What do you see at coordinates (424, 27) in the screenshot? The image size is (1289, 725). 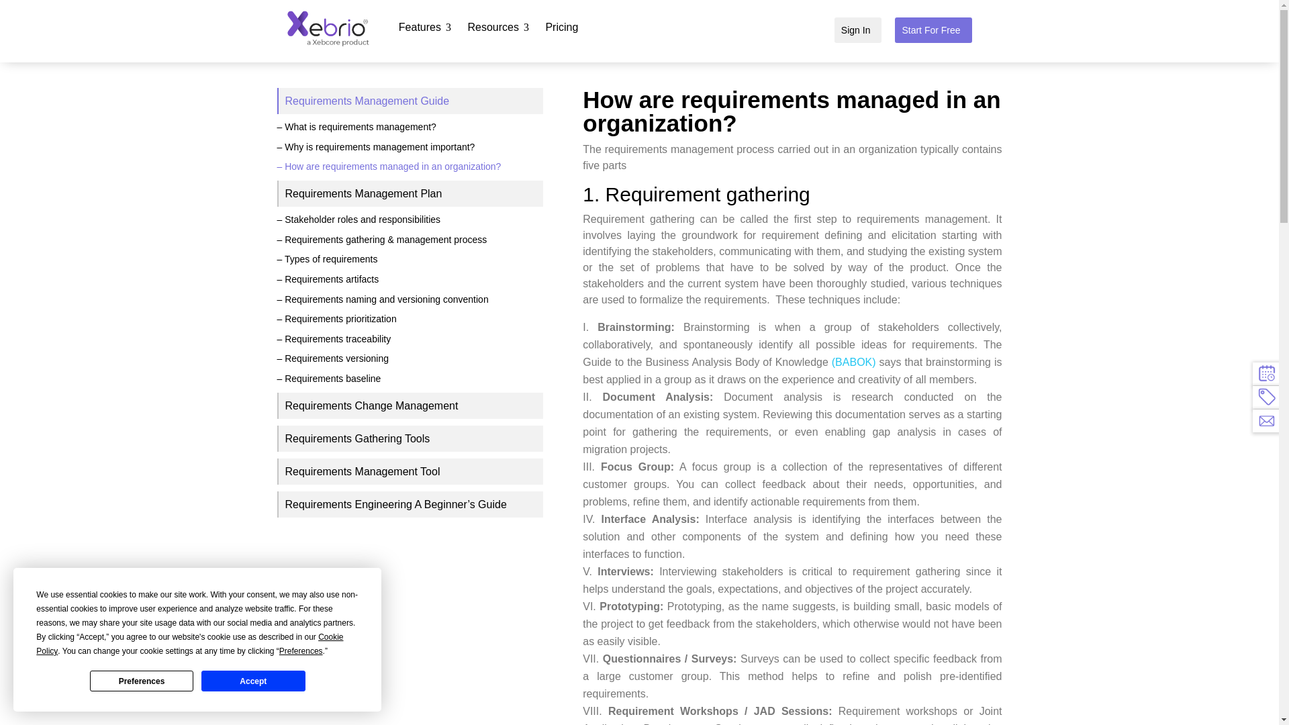 I see `Accept` at bounding box center [424, 27].